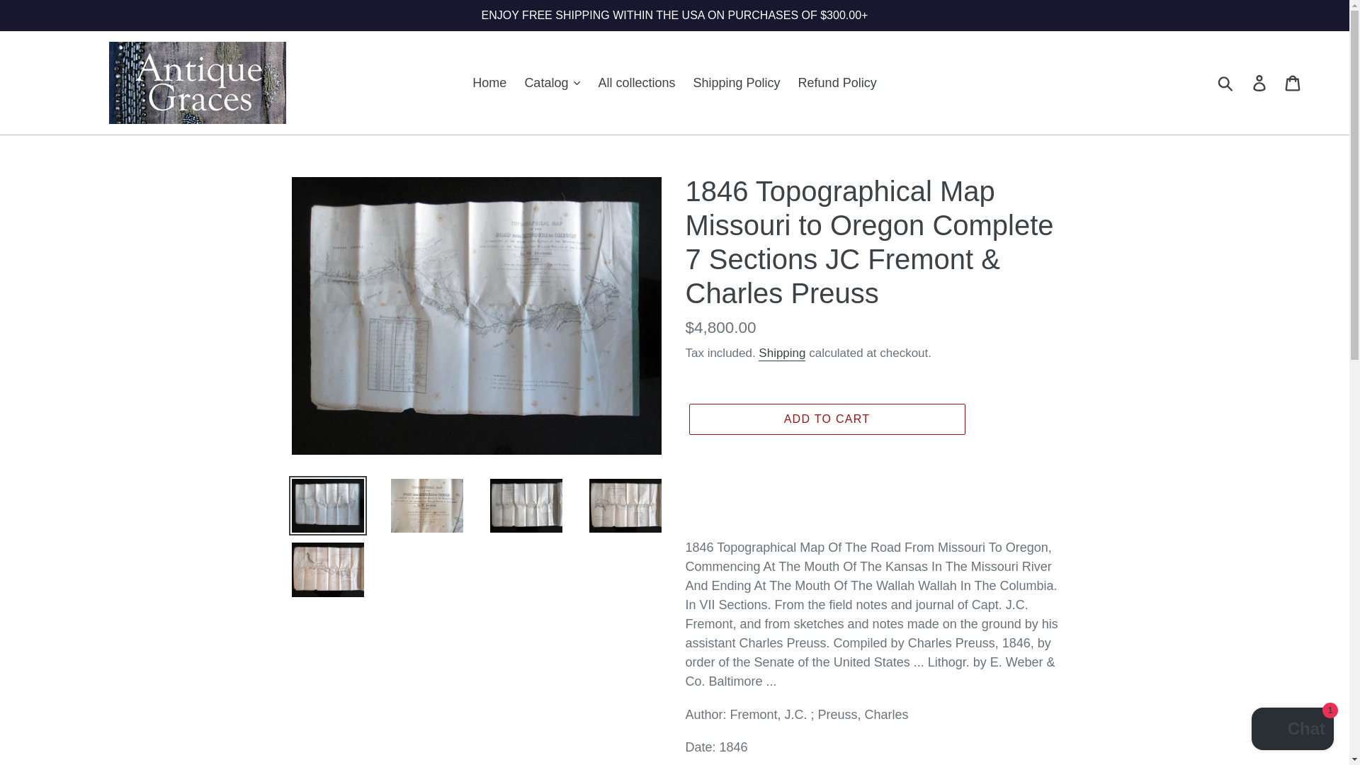 The image size is (1360, 765). Describe the element at coordinates (837, 82) in the screenshot. I see `Refund Policy` at that location.